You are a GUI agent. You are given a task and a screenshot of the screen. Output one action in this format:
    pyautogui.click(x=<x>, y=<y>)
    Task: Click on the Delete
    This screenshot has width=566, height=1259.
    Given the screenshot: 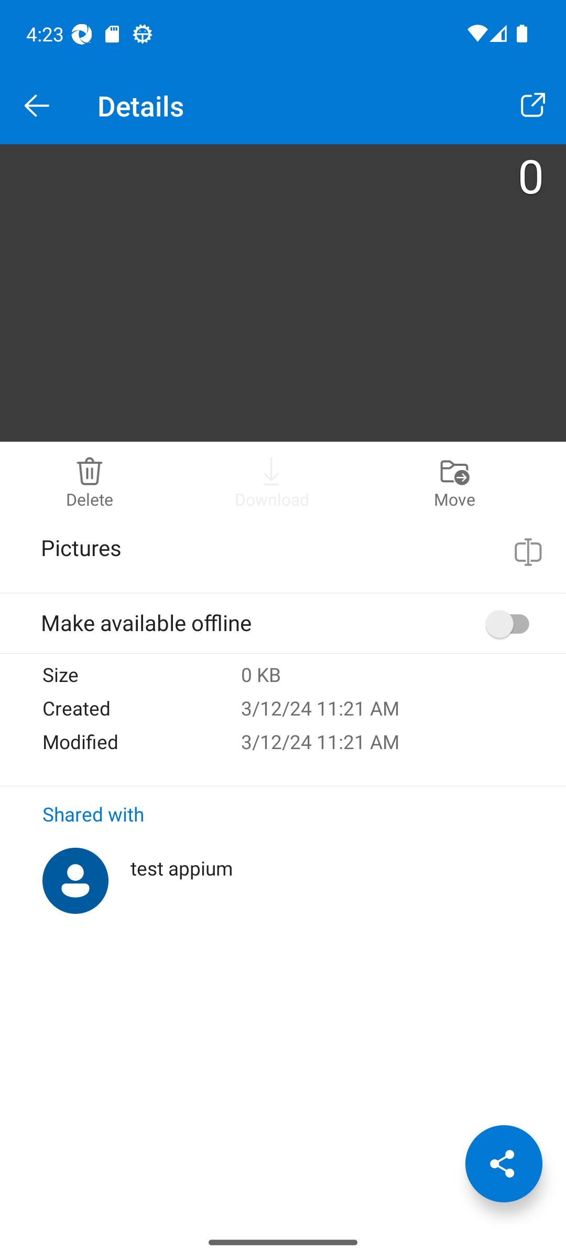 What is the action you would take?
    pyautogui.click(x=90, y=480)
    